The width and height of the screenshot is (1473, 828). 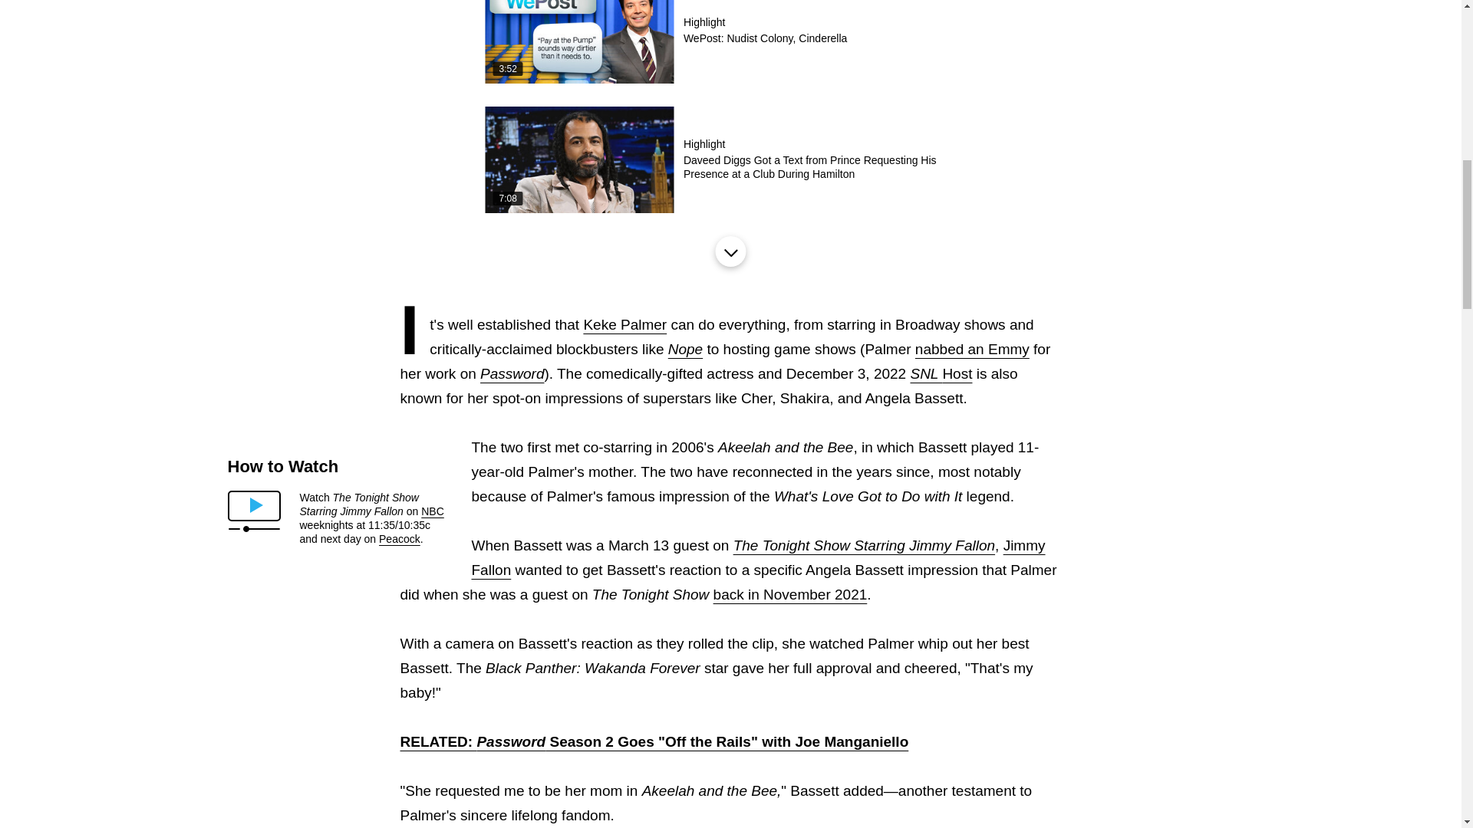 I want to click on NBC, so click(x=730, y=41).